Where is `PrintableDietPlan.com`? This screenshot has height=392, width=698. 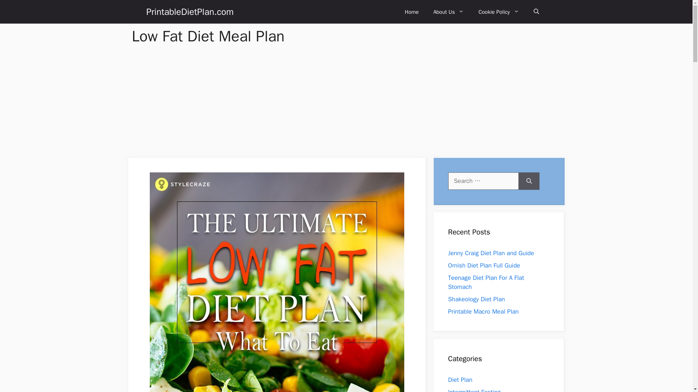
PrintableDietPlan.com is located at coordinates (189, 12).